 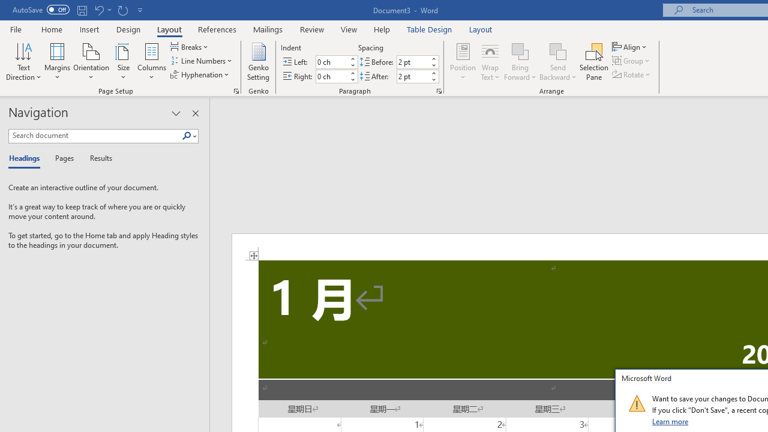 I want to click on Learn more, so click(x=671, y=421).